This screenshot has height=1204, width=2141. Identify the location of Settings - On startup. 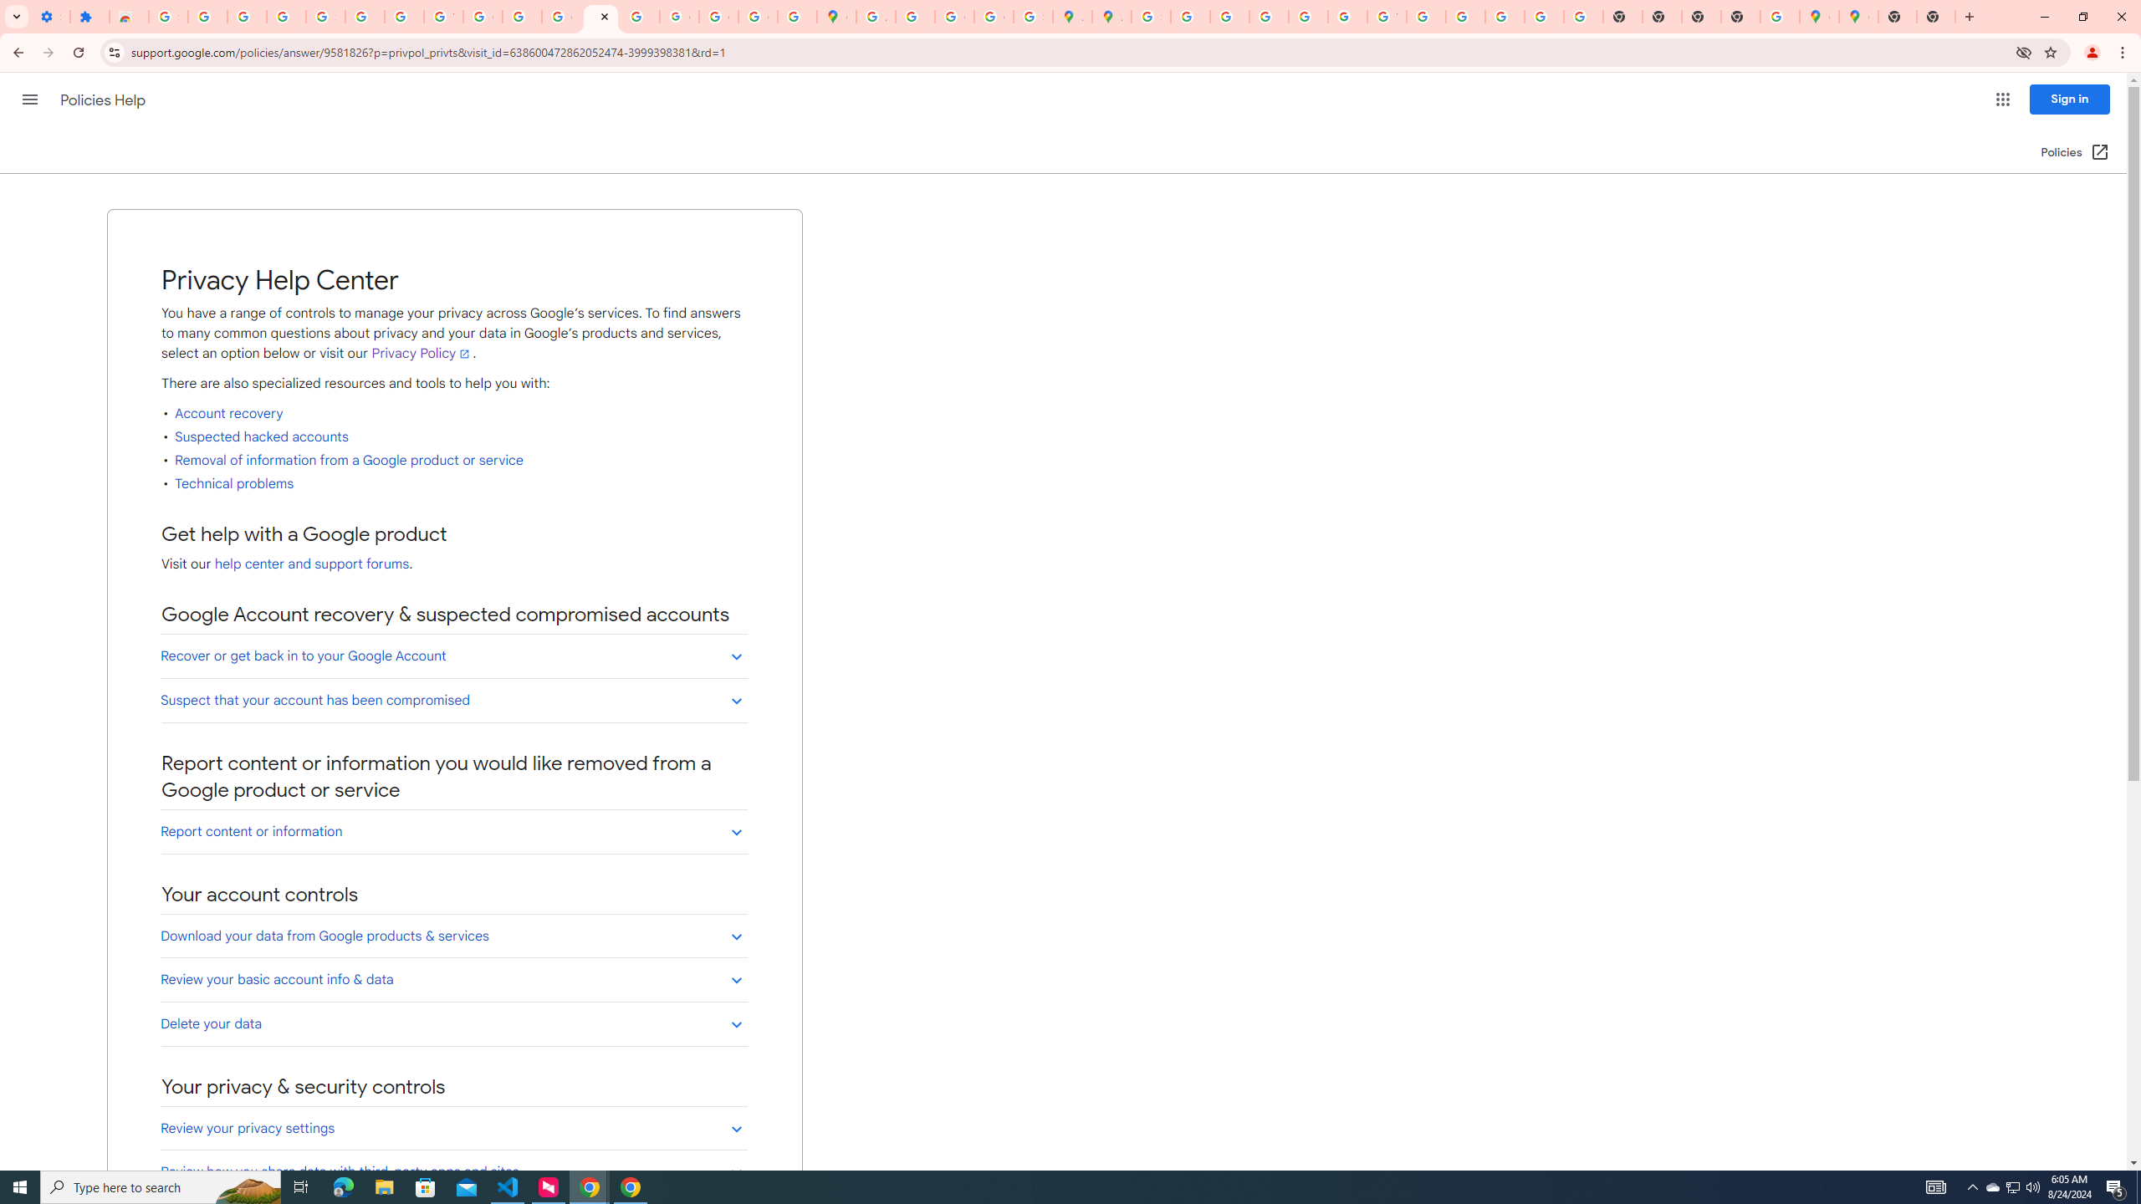
(50, 17).